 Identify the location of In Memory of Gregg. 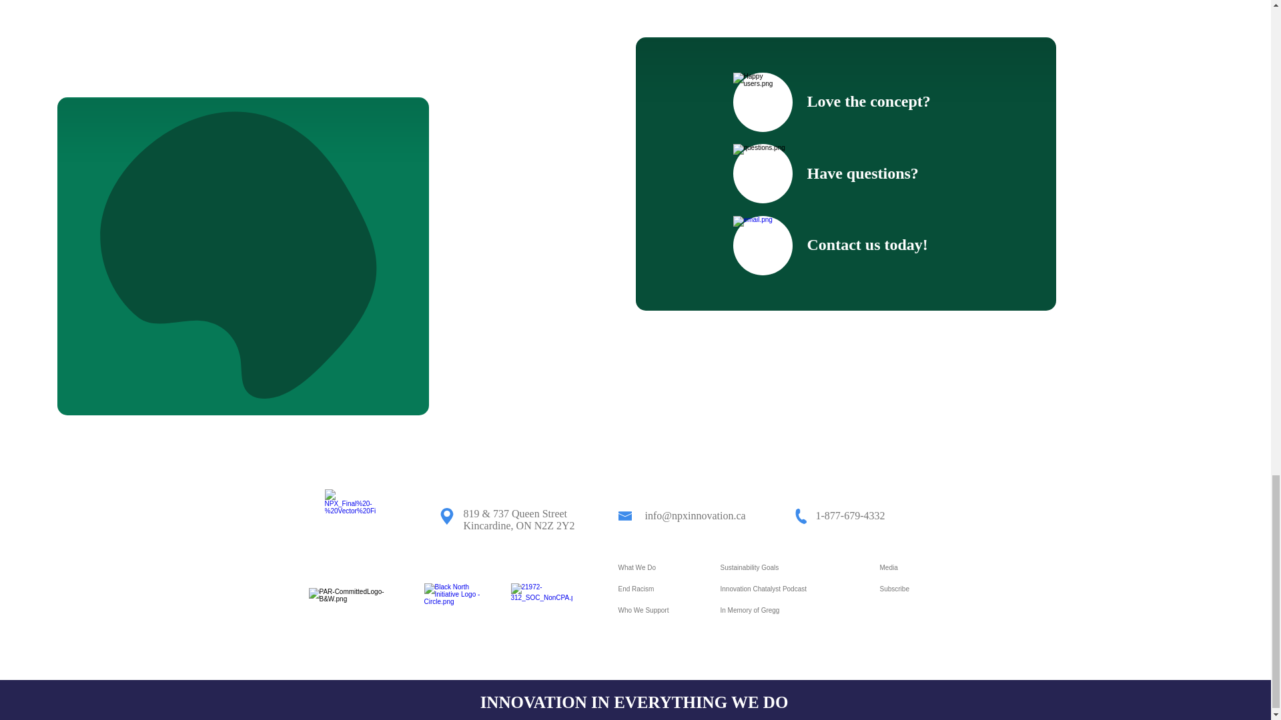
(791, 611).